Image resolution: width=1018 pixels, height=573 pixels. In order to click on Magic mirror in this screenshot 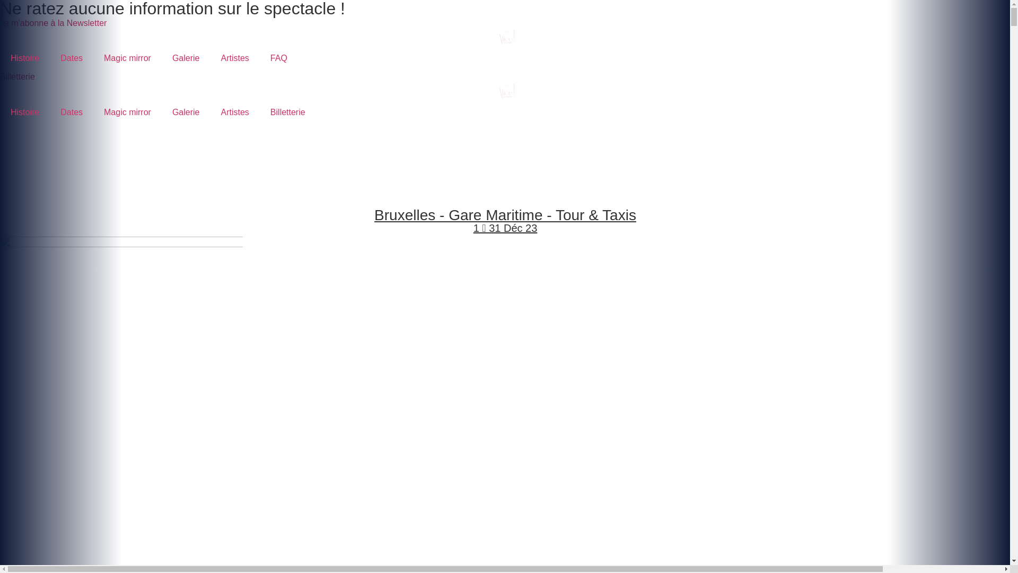, I will do `click(127, 112)`.